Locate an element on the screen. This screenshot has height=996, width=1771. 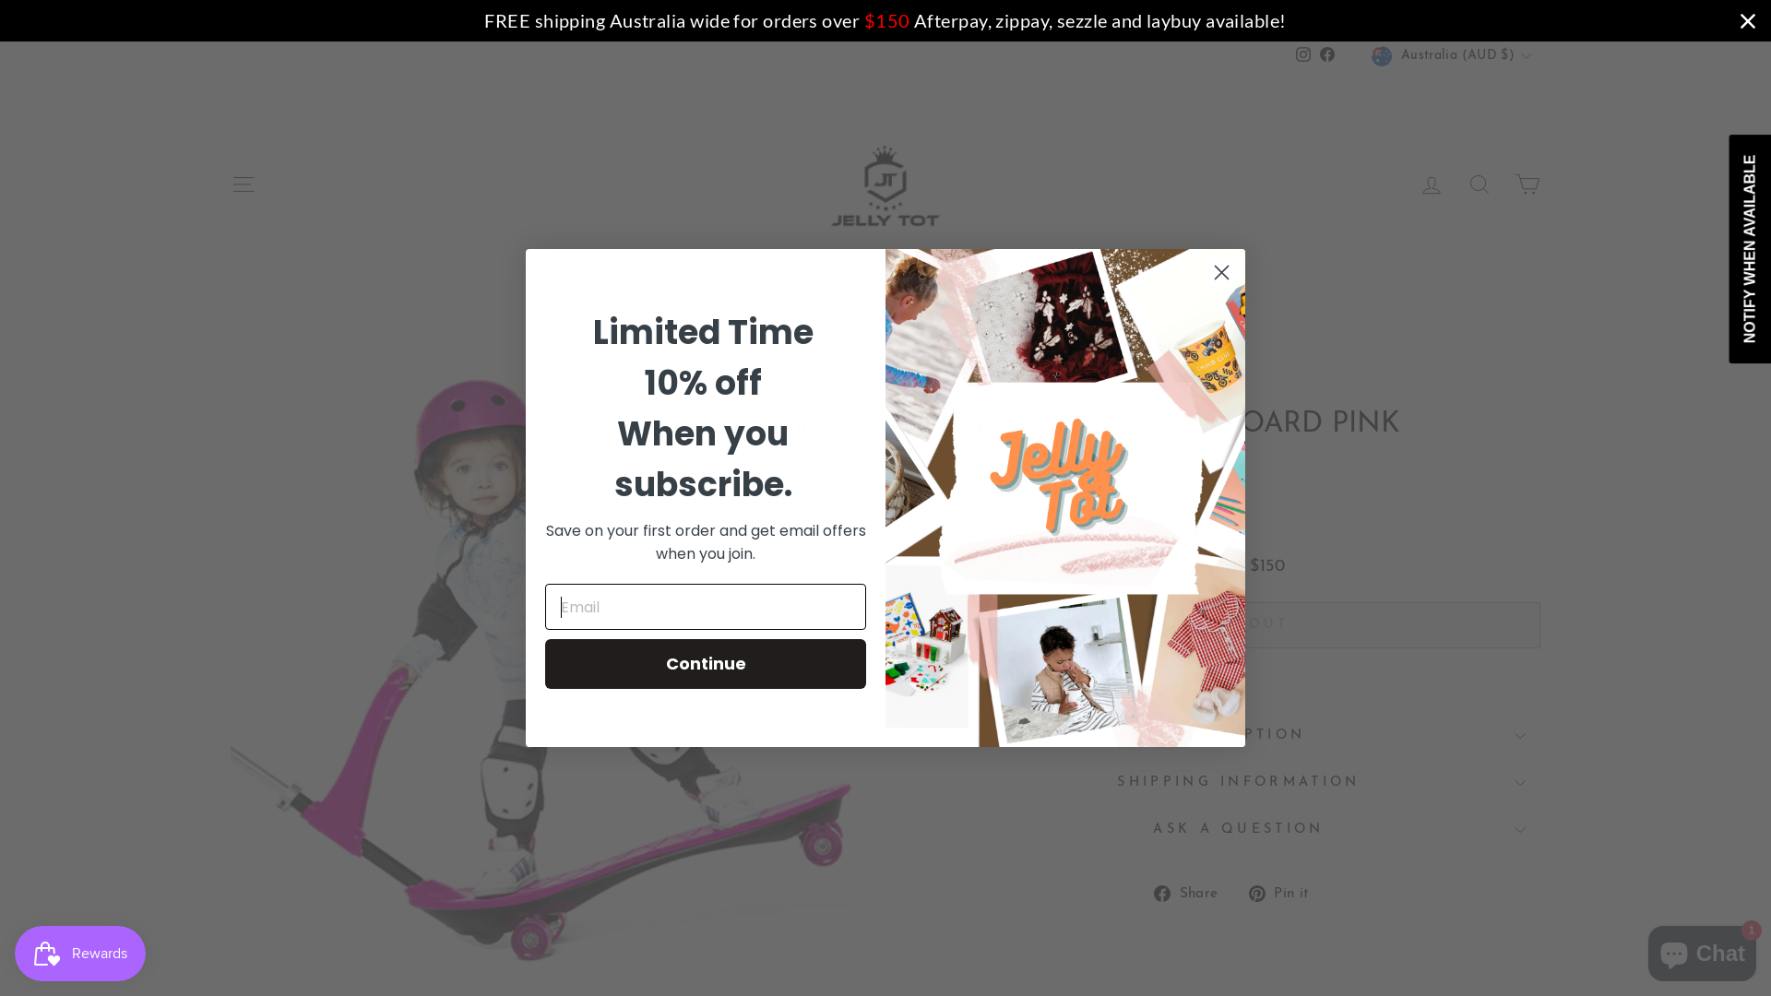
ASK A QUESTION is located at coordinates (1239, 830).